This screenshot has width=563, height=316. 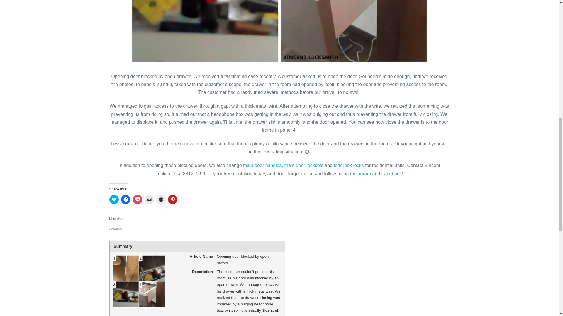 What do you see at coordinates (349, 165) in the screenshot?
I see `letterbox locks` at bounding box center [349, 165].